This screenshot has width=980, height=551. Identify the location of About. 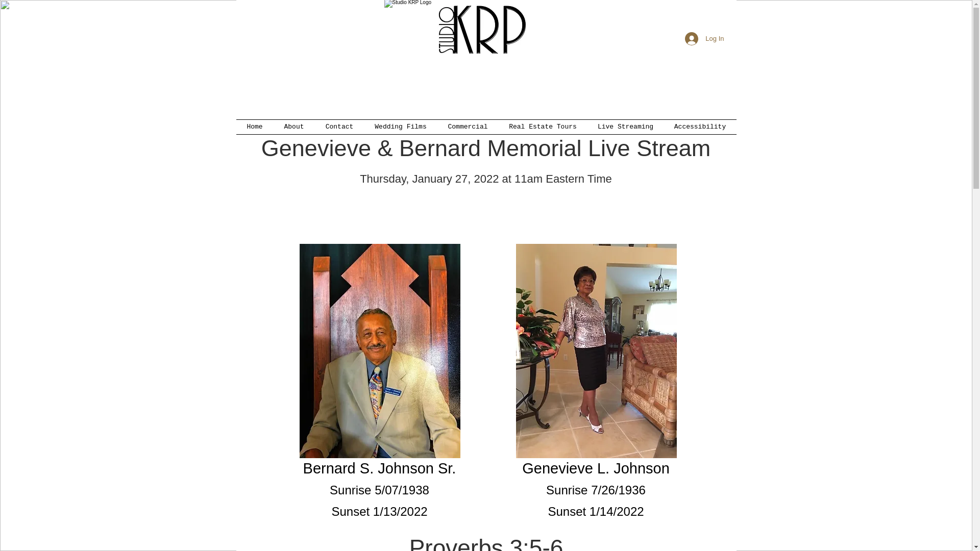
(294, 127).